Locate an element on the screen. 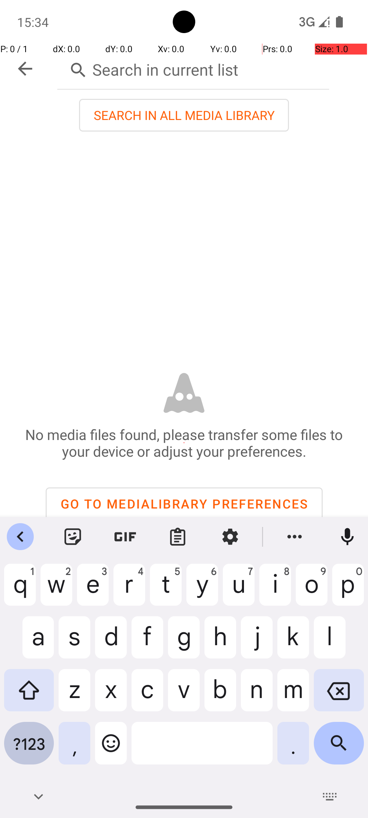 The height and width of the screenshot is (818, 368). Delete is located at coordinates (339, 695).